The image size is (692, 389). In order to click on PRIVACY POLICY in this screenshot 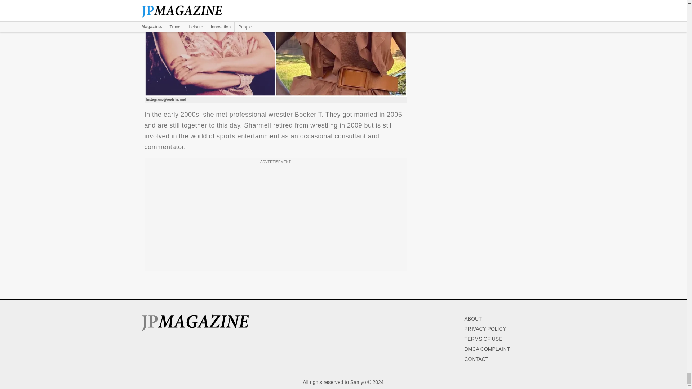, I will do `click(485, 329)`.